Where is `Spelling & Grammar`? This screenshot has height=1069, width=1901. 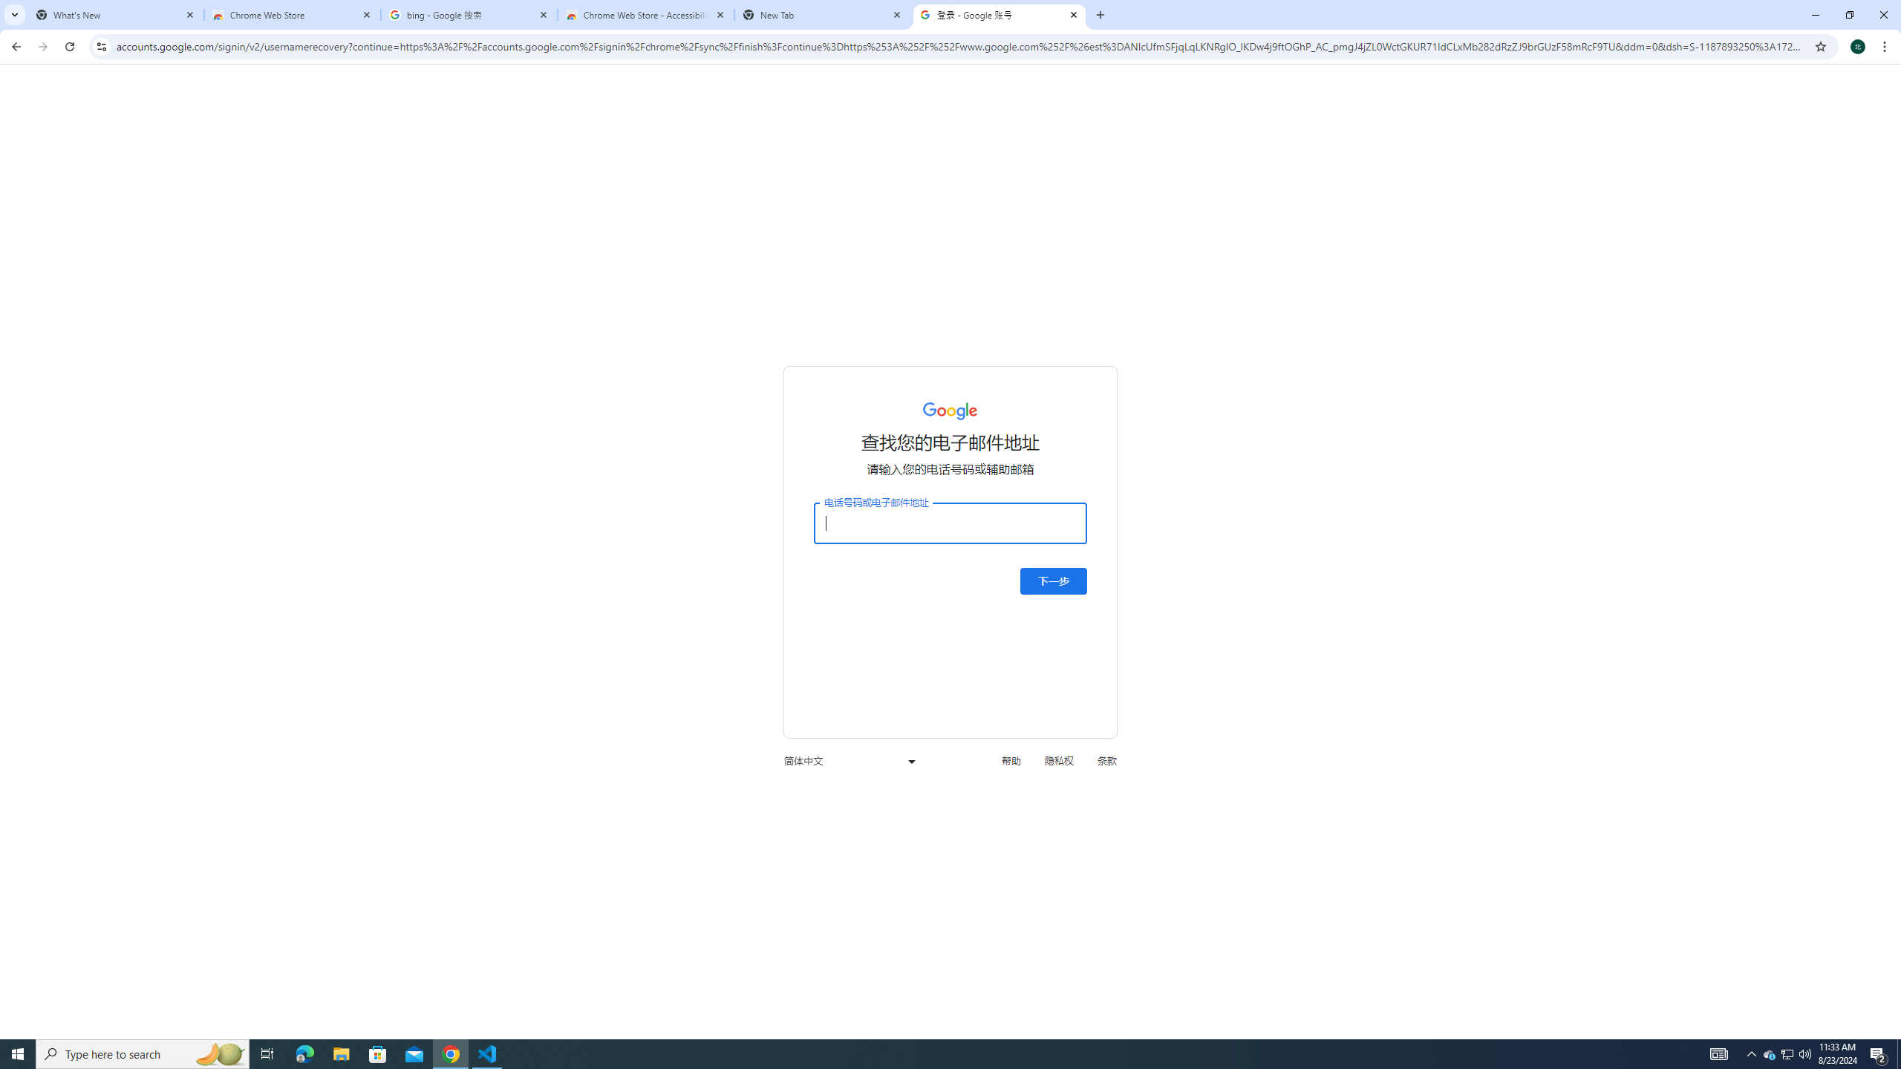 Spelling & Grammar is located at coordinates (55, 120).